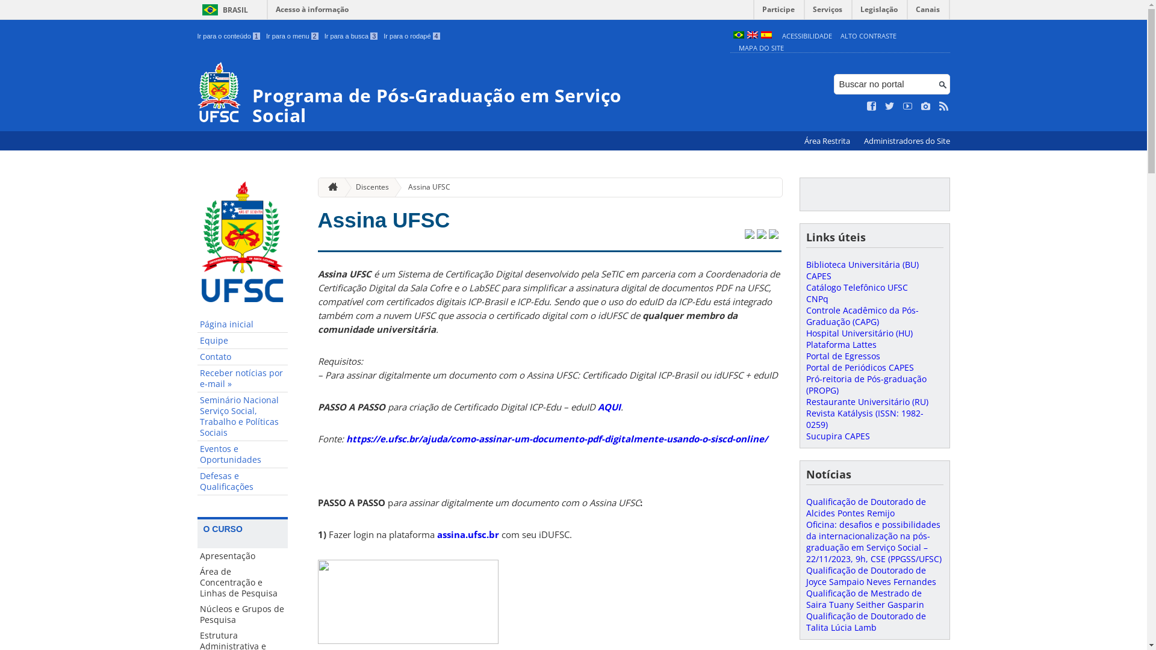 This screenshot has height=650, width=1156. Describe the element at coordinates (872, 107) in the screenshot. I see `Curta no Facebook` at that location.